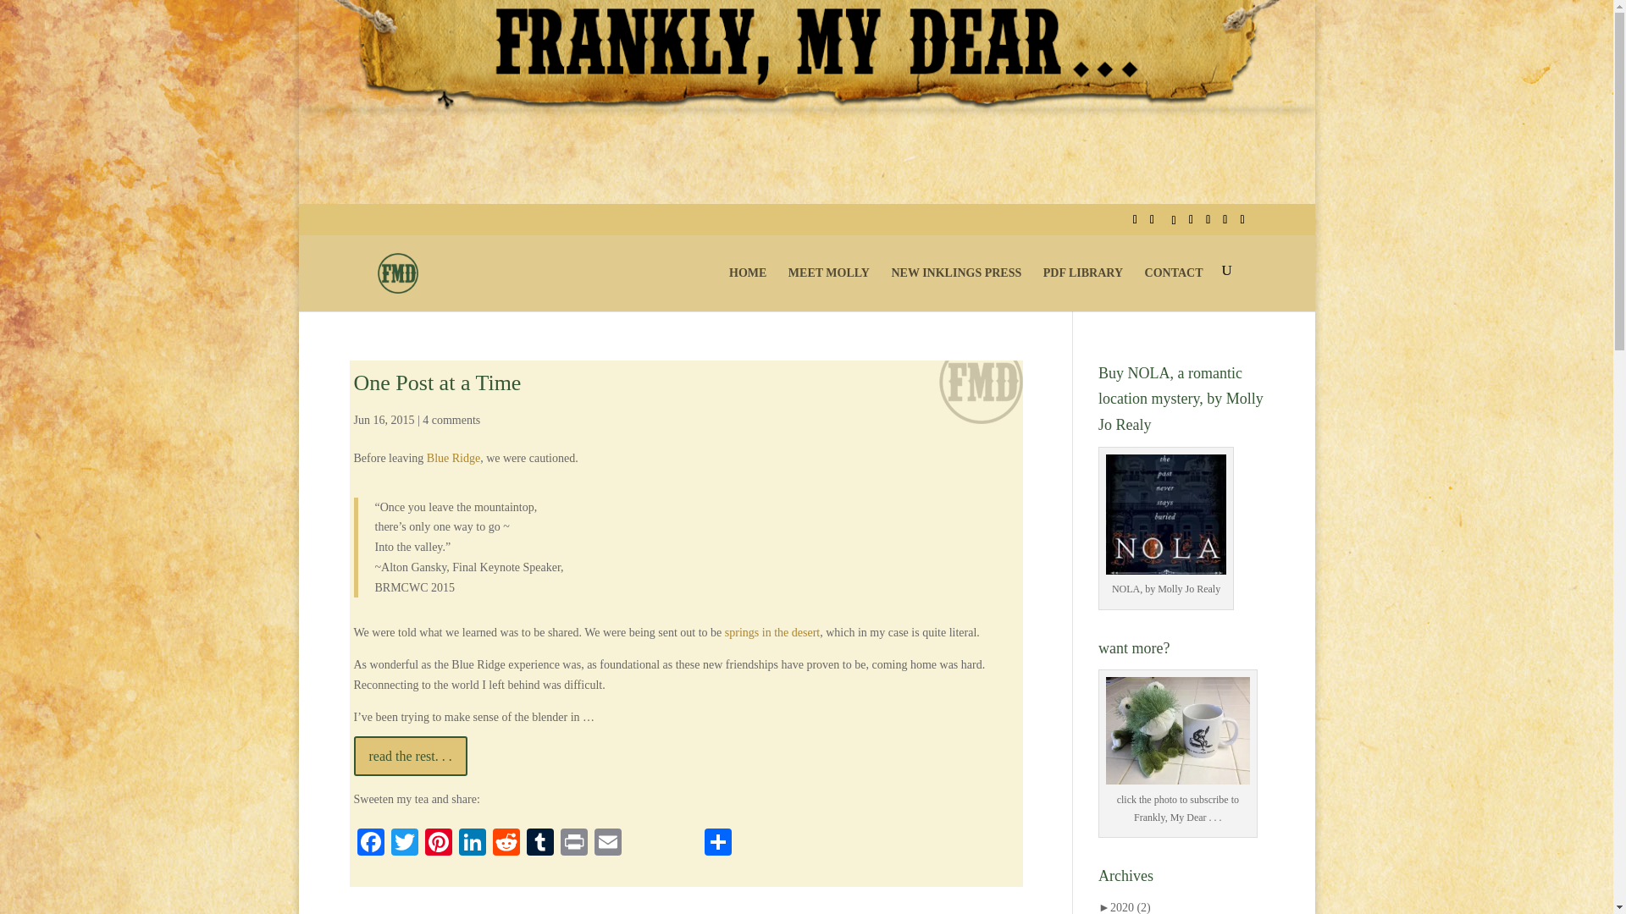 The height and width of the screenshot is (914, 1626). I want to click on click to expand, so click(1125, 907).